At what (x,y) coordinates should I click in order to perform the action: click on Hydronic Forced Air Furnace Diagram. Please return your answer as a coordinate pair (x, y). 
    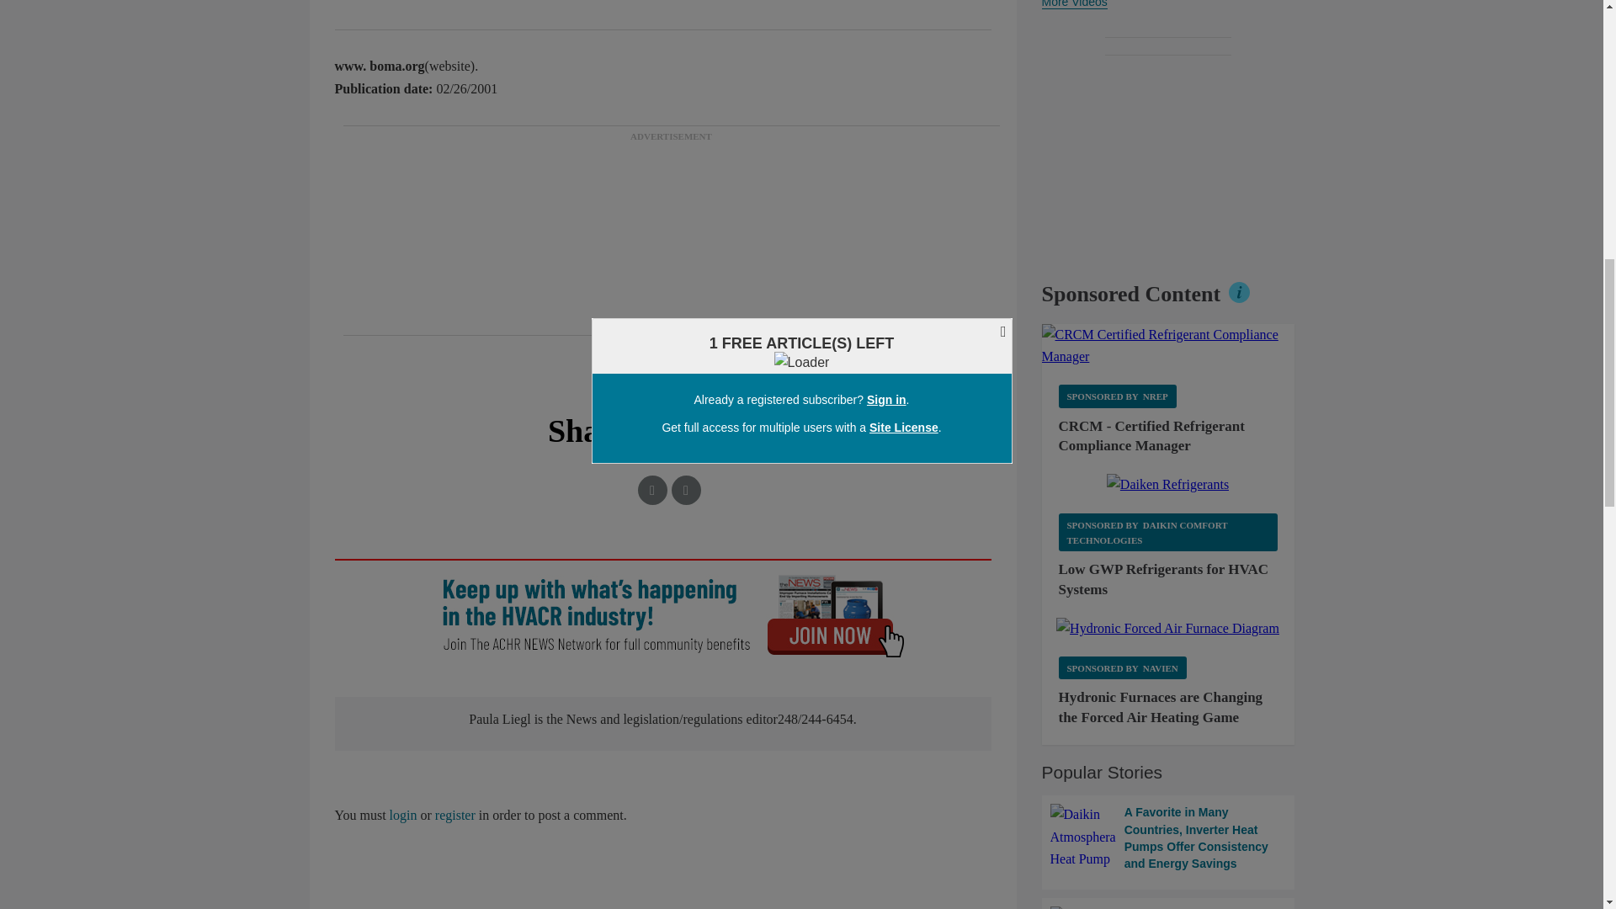
    Looking at the image, I should click on (1168, 629).